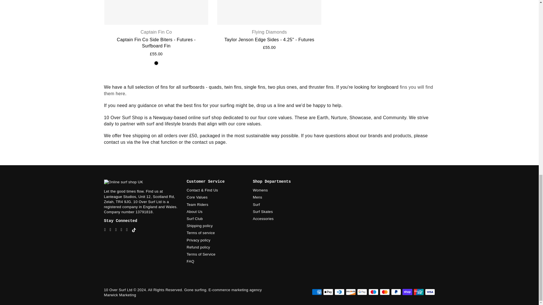 This screenshot has height=305, width=543. I want to click on PayPal, so click(396, 292).